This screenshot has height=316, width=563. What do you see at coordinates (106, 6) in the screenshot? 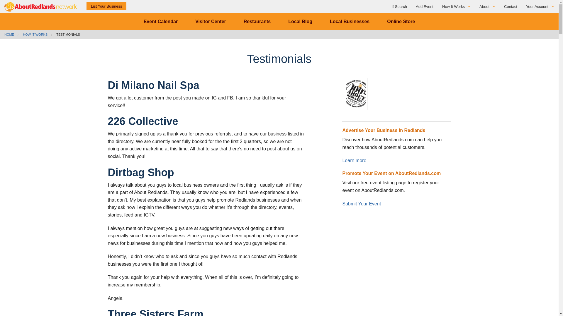
I see `List your business on AboutRedlands.com` at bounding box center [106, 6].